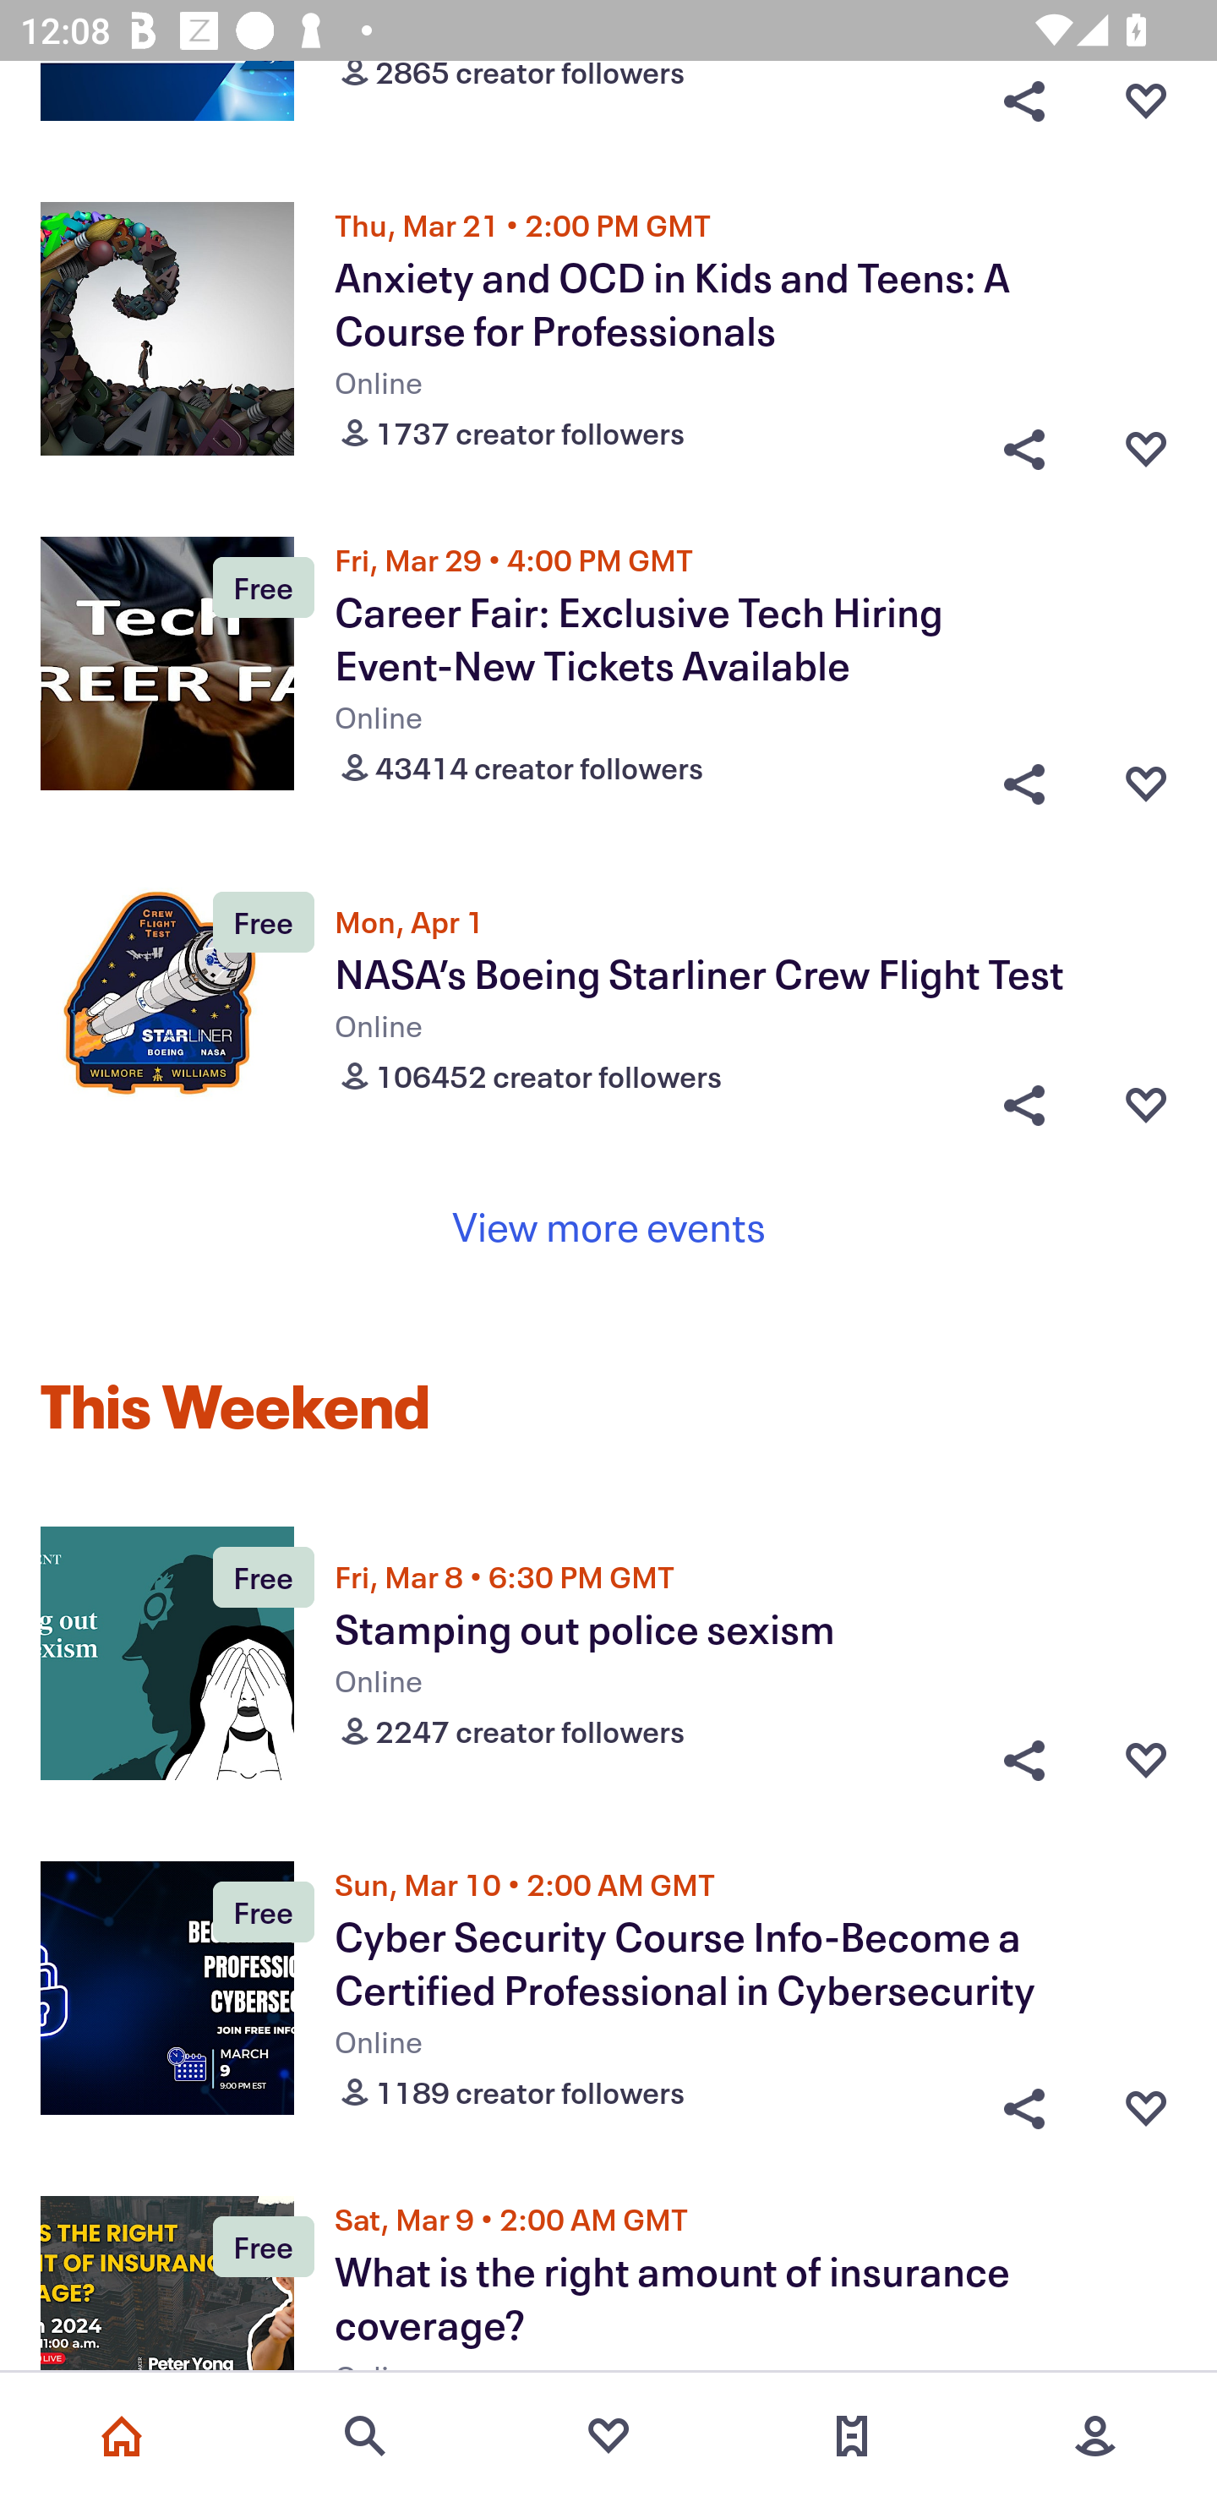 The height and width of the screenshot is (2502, 1217). I want to click on View more events, so click(608, 1227).